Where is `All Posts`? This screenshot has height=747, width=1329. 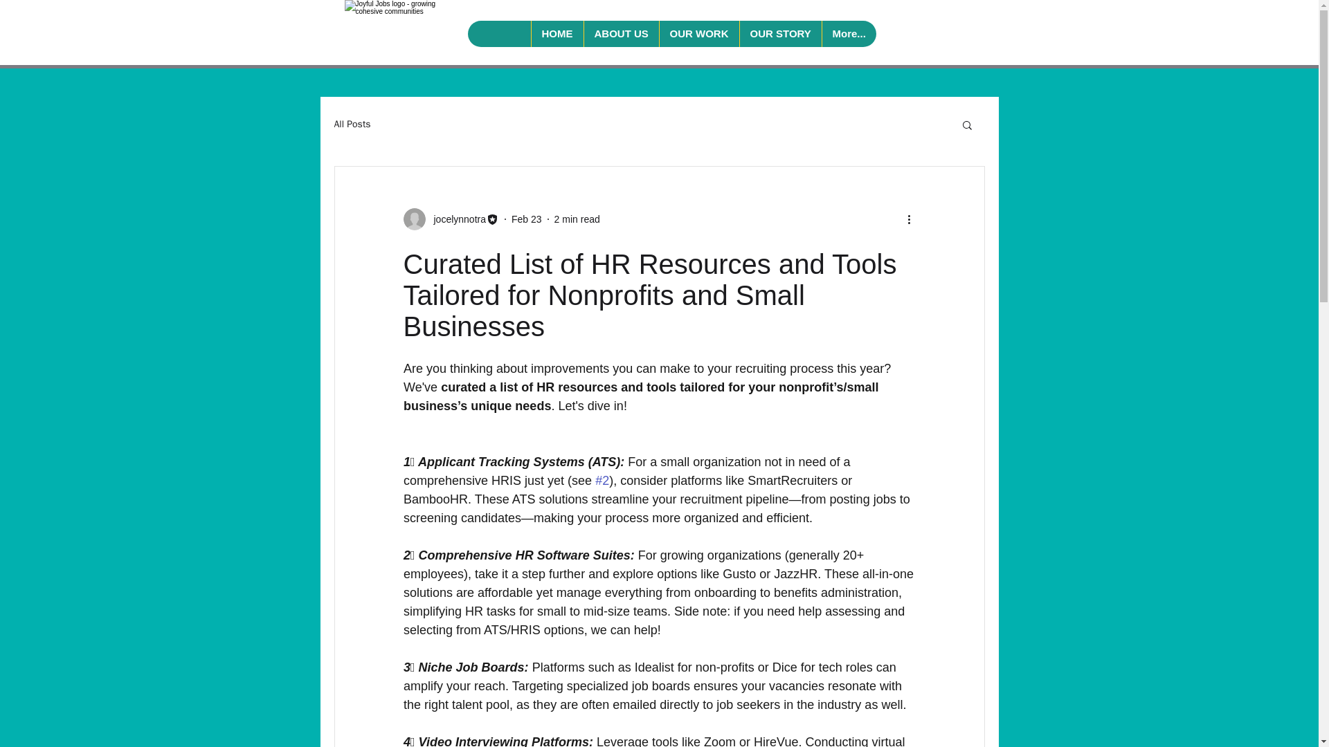
All Posts is located at coordinates (352, 124).